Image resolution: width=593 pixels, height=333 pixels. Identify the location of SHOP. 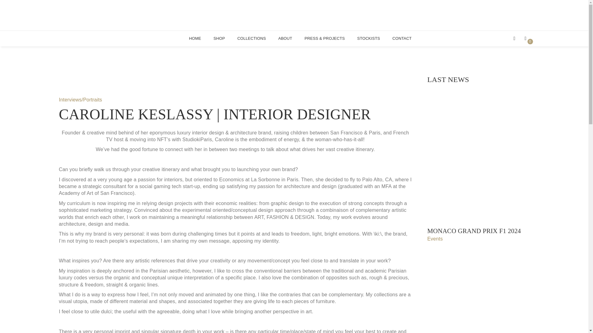
(285, 38).